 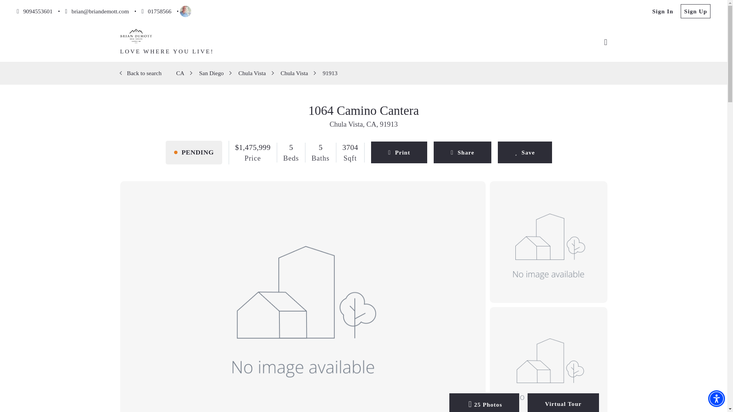 What do you see at coordinates (462, 152) in the screenshot?
I see `Share` at bounding box center [462, 152].